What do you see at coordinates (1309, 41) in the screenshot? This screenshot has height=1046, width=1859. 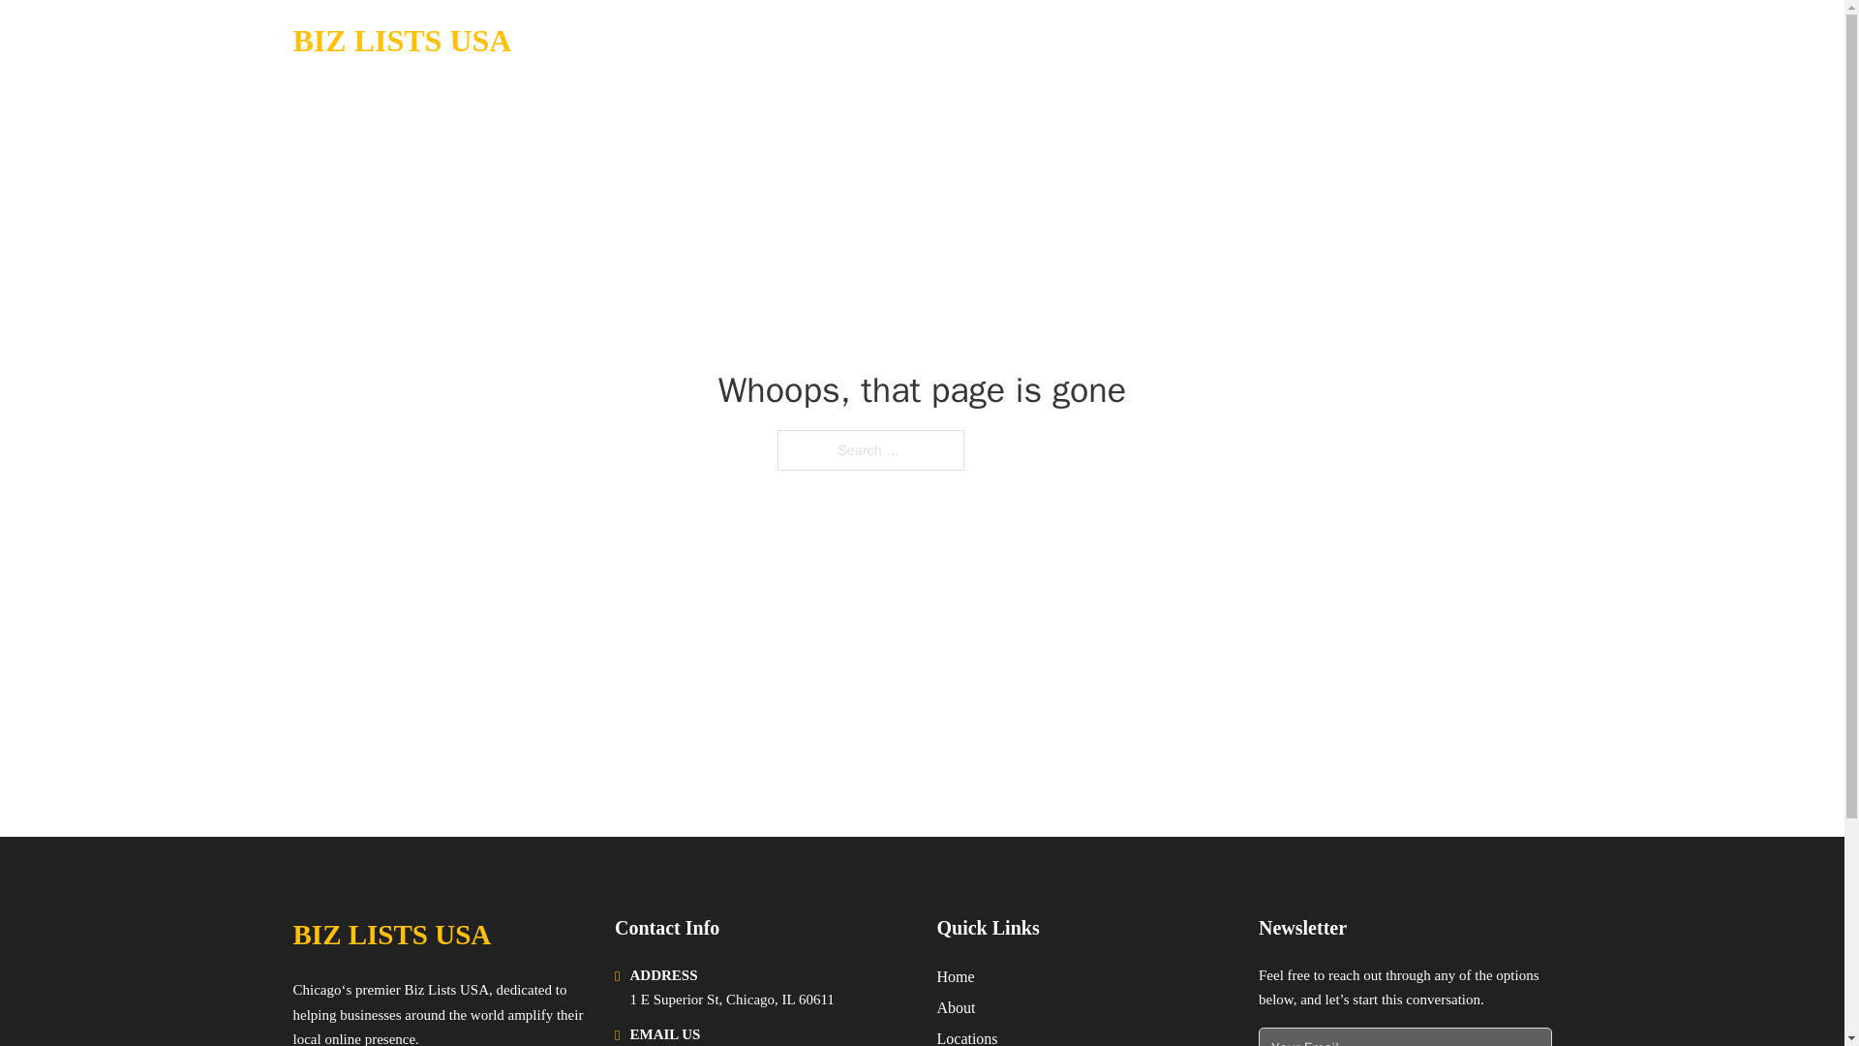 I see `HOME` at bounding box center [1309, 41].